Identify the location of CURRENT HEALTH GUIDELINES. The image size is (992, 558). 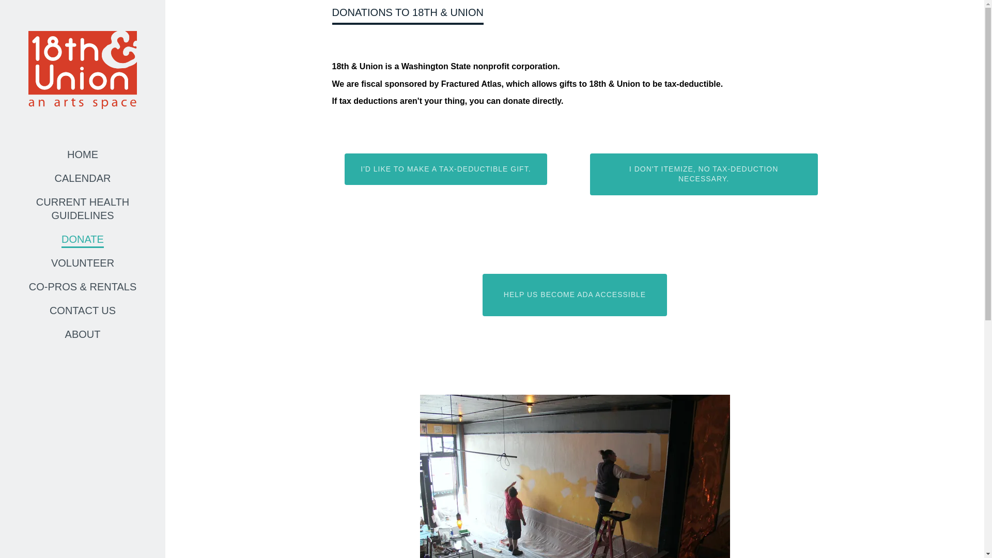
(83, 209).